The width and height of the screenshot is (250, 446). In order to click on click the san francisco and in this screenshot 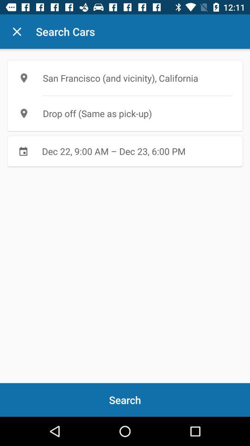, I will do `click(125, 78)`.